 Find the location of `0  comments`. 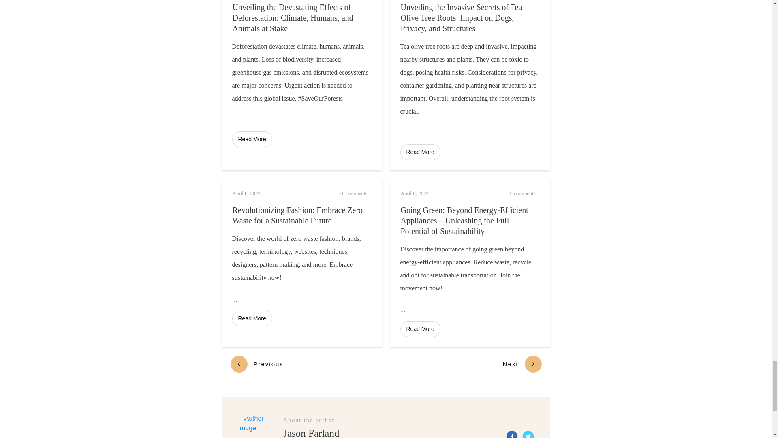

0  comments is located at coordinates (338, 193).